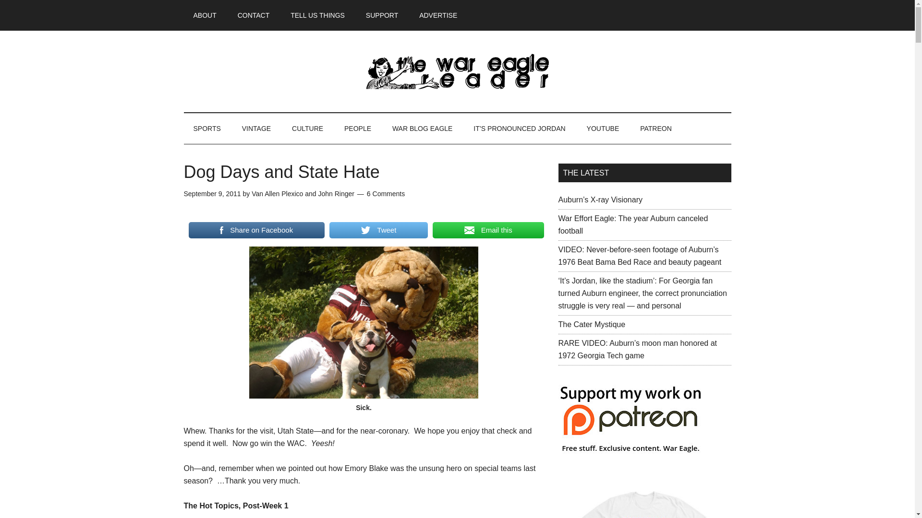 This screenshot has width=922, height=518. I want to click on Email this, so click(488, 230).